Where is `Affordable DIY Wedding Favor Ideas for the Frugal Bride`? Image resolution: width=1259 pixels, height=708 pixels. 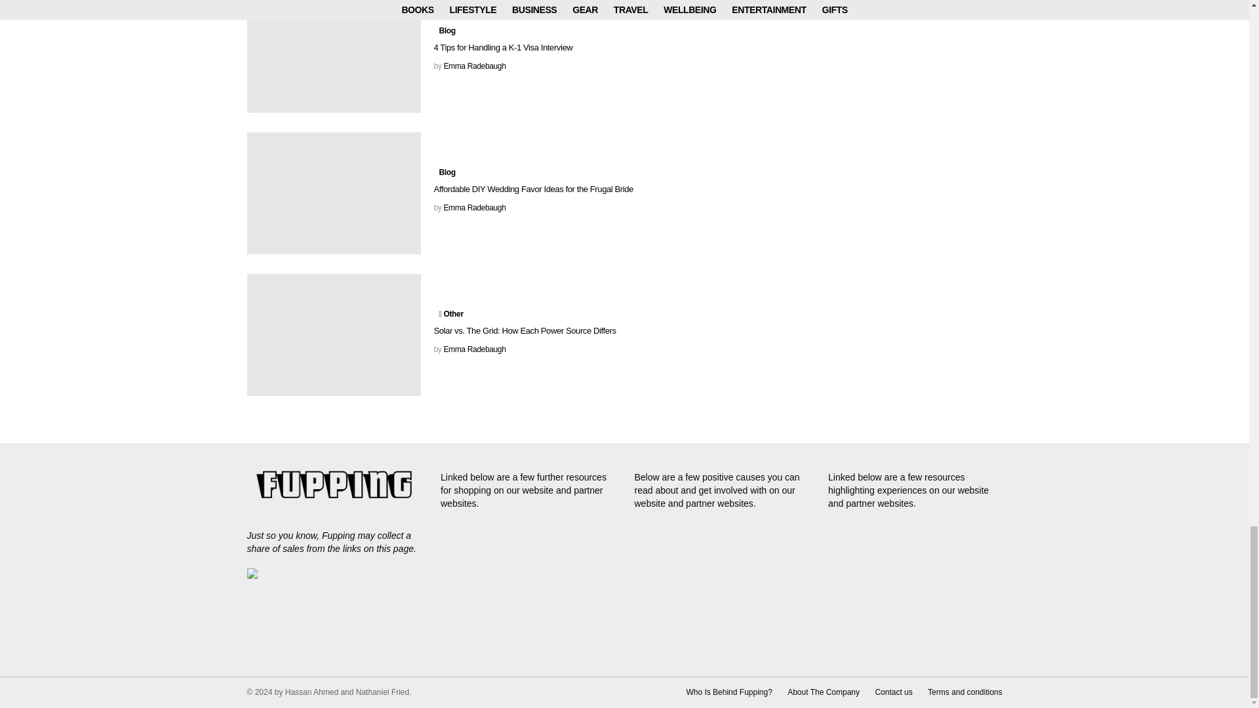
Affordable DIY Wedding Favor Ideas for the Frugal Bride is located at coordinates (333, 193).